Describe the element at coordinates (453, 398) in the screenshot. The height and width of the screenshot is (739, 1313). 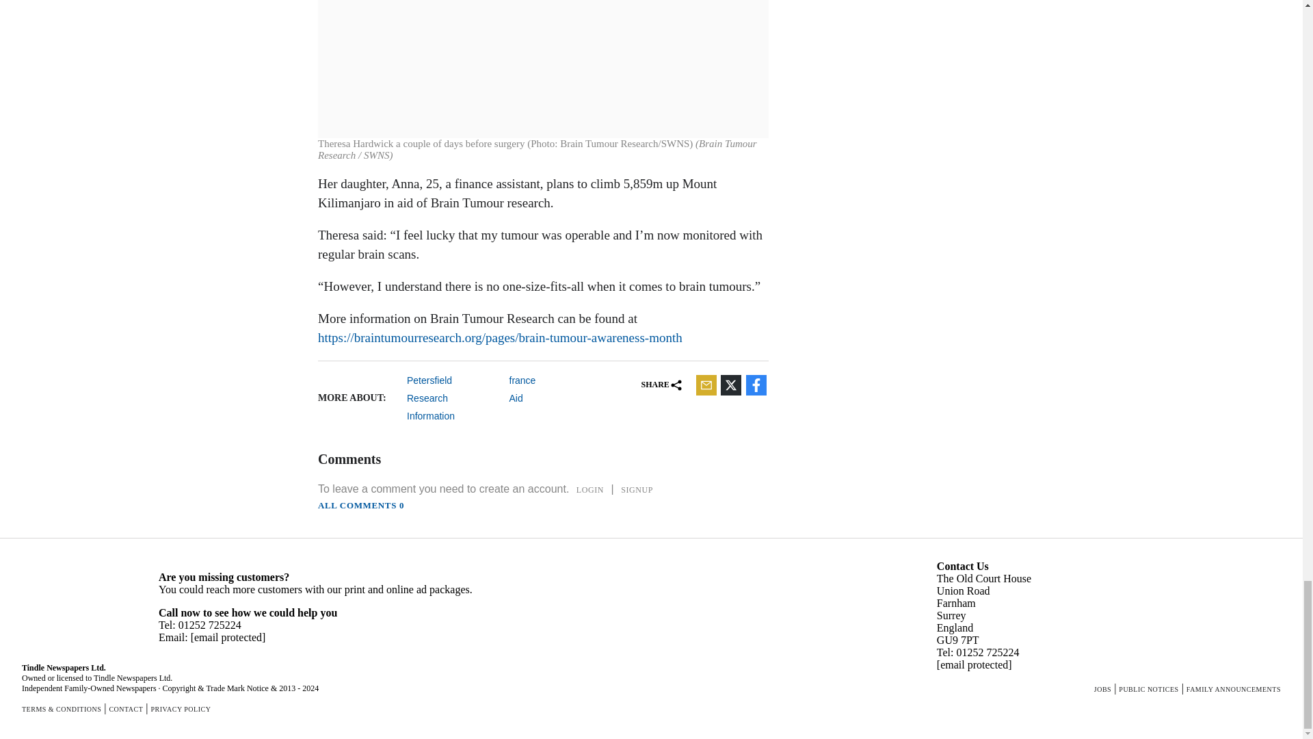
I see `Research` at that location.